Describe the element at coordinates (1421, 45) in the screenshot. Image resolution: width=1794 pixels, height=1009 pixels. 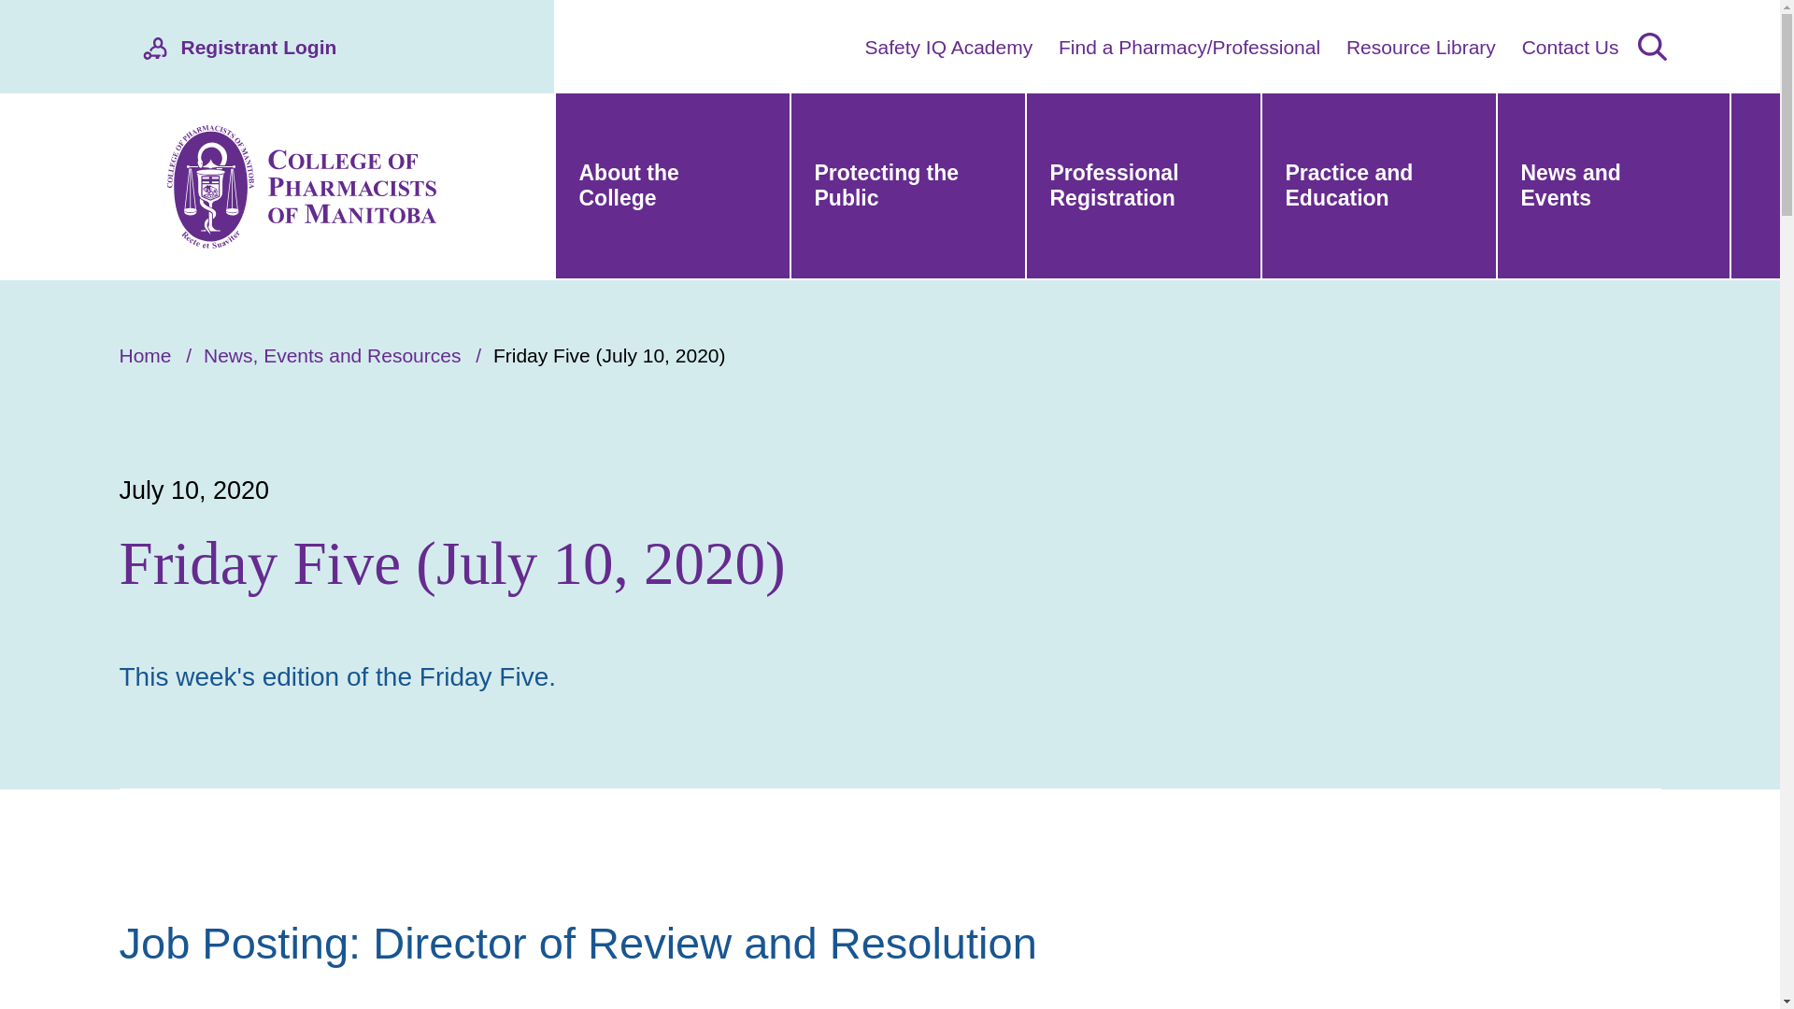
I see `Resource Library` at that location.